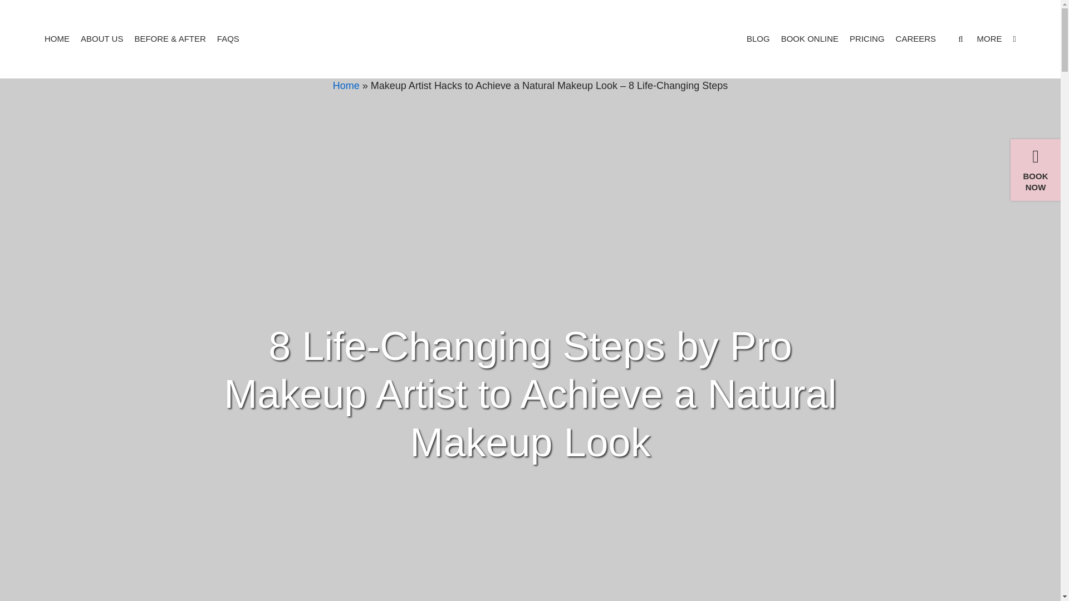  I want to click on BLOG, so click(758, 39).